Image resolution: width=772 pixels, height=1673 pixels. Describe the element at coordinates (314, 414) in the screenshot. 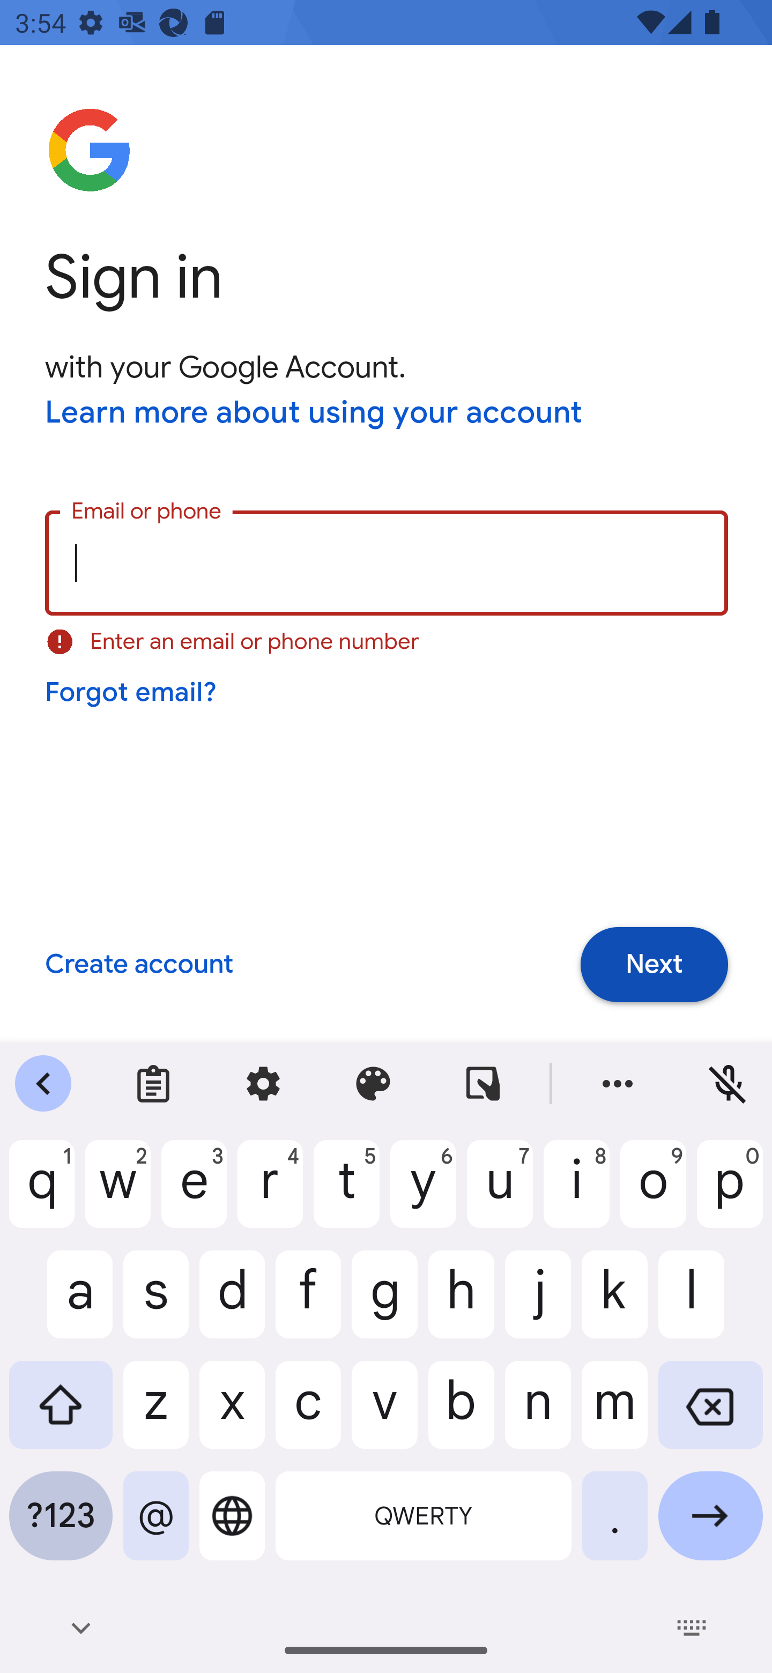

I see `Learn more about using your account` at that location.